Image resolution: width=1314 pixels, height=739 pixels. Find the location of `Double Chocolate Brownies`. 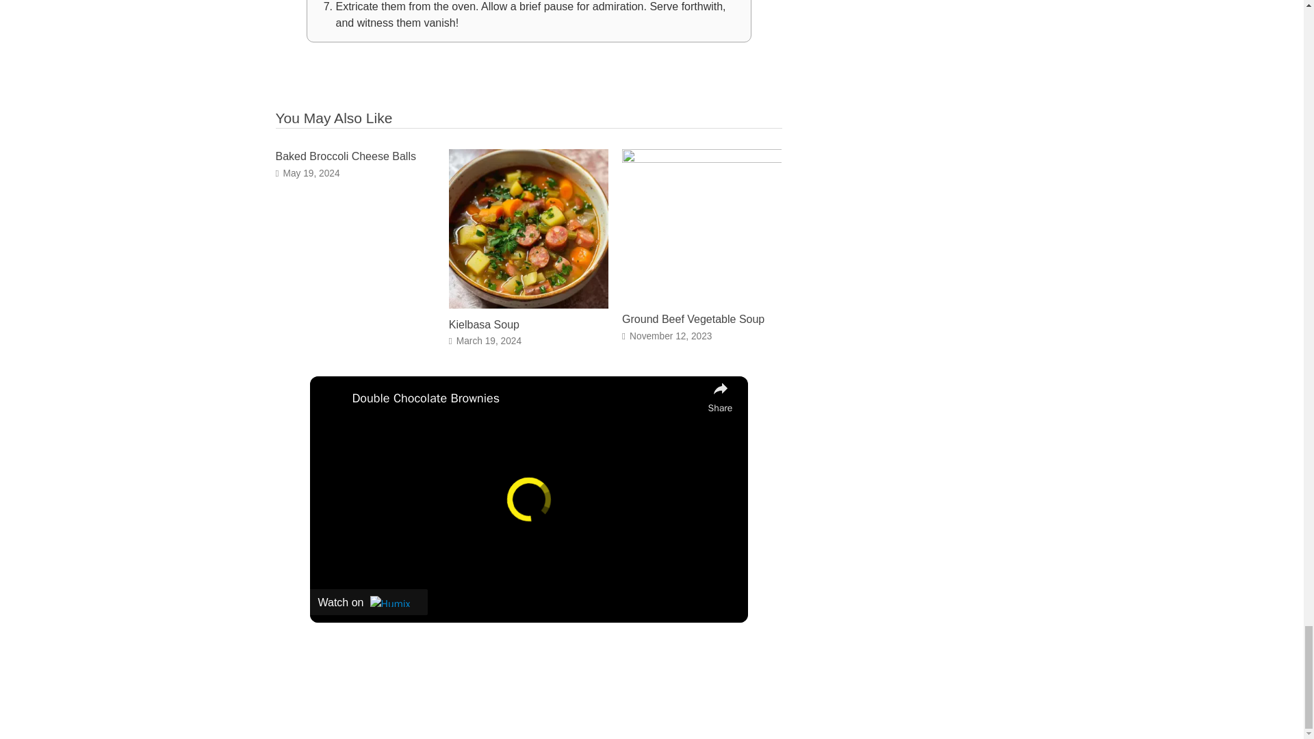

Double Chocolate Brownies is located at coordinates (526, 398).